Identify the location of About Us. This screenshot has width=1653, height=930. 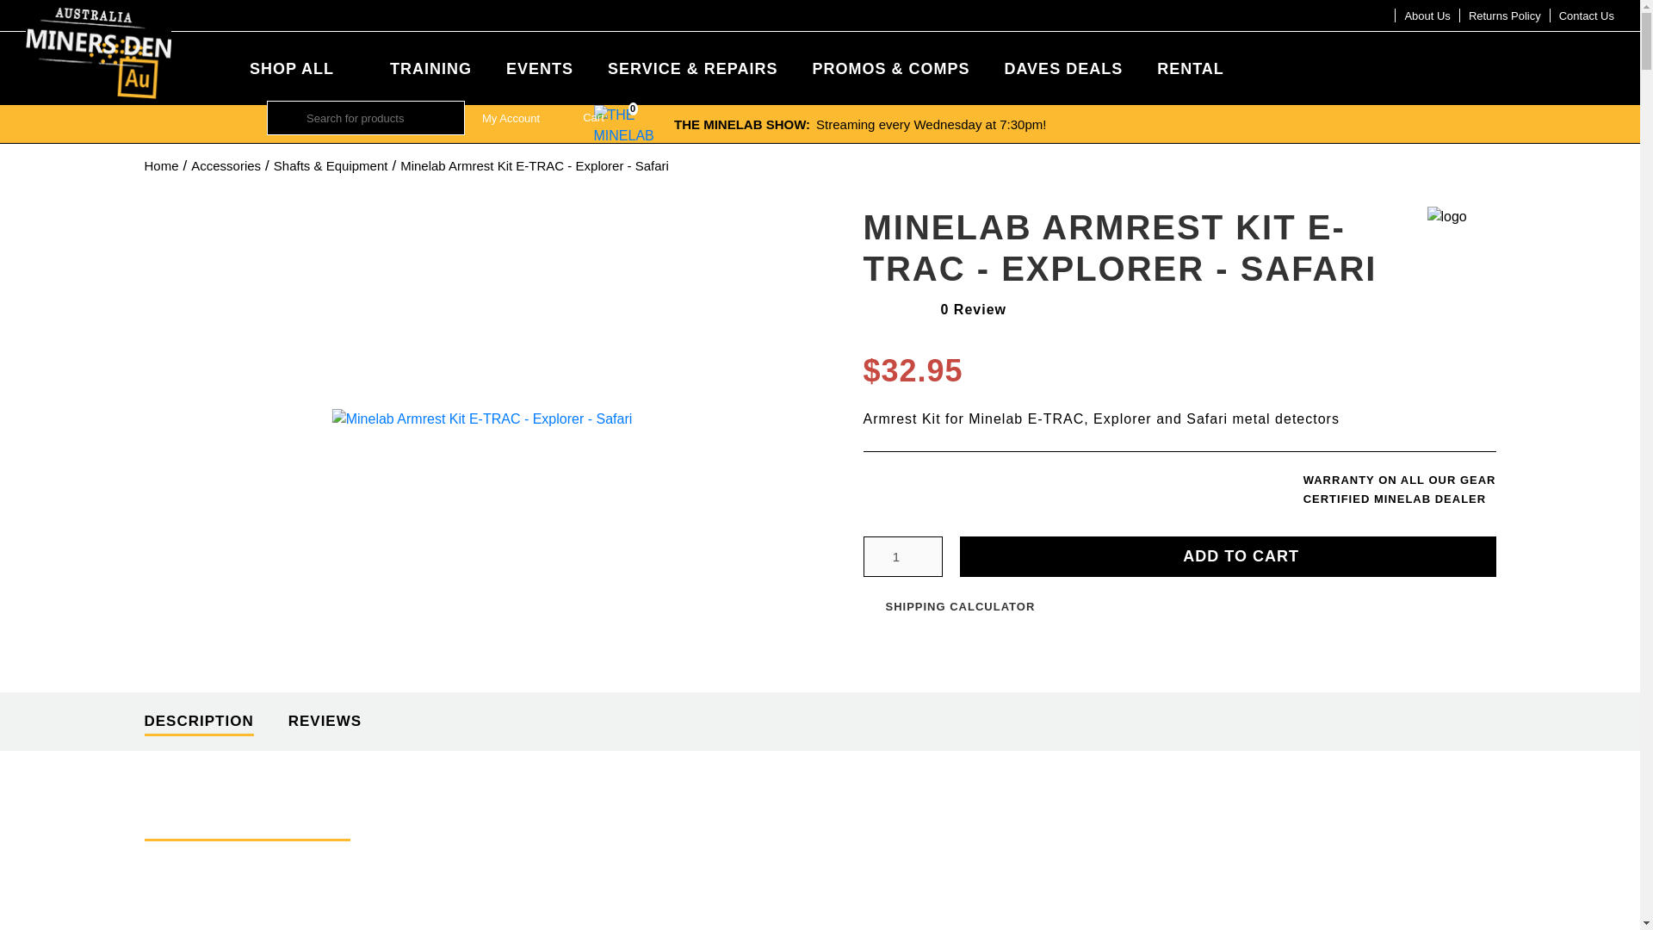
(1505, 15).